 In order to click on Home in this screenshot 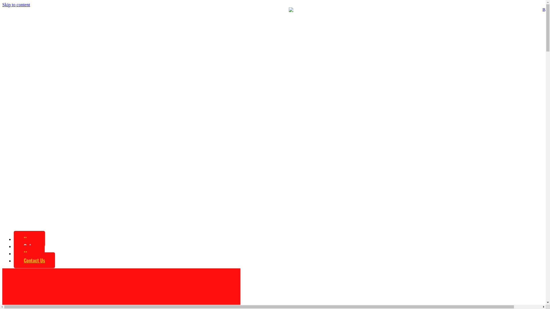, I will do `click(29, 239)`.